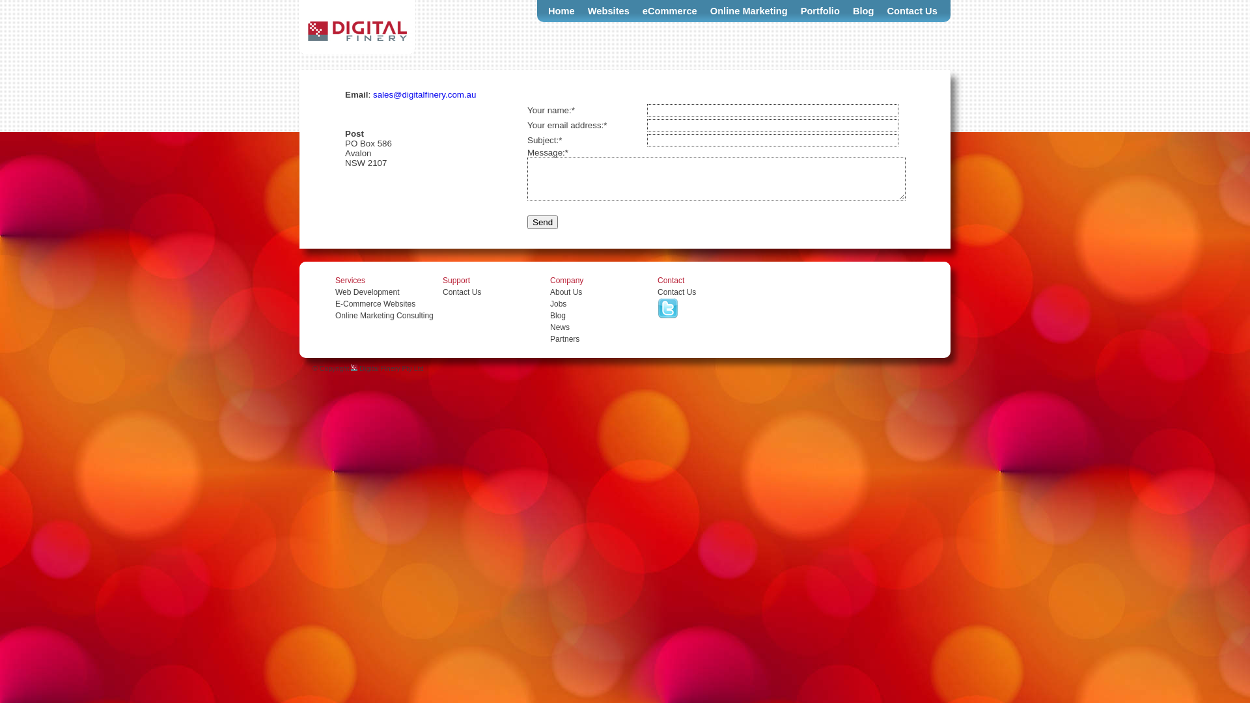 The height and width of the screenshot is (703, 1250). I want to click on eCommerce, so click(669, 11).